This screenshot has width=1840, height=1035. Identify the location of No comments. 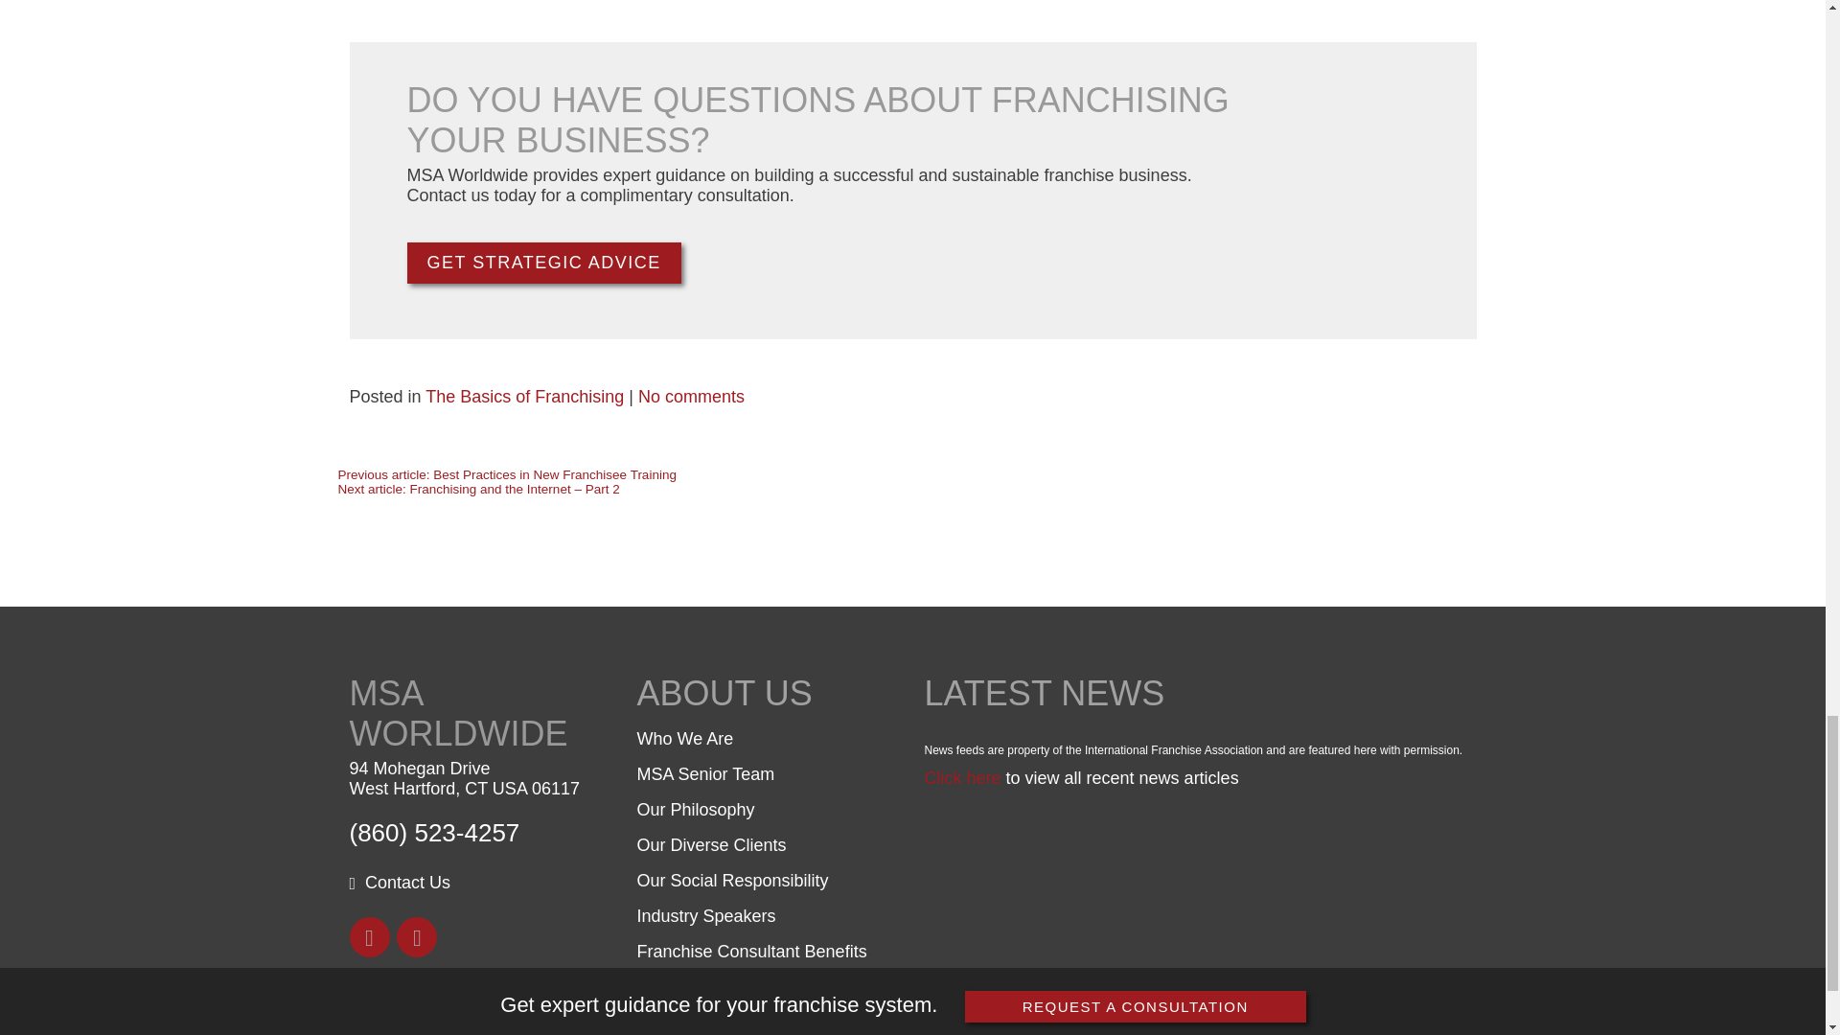
(692, 397).